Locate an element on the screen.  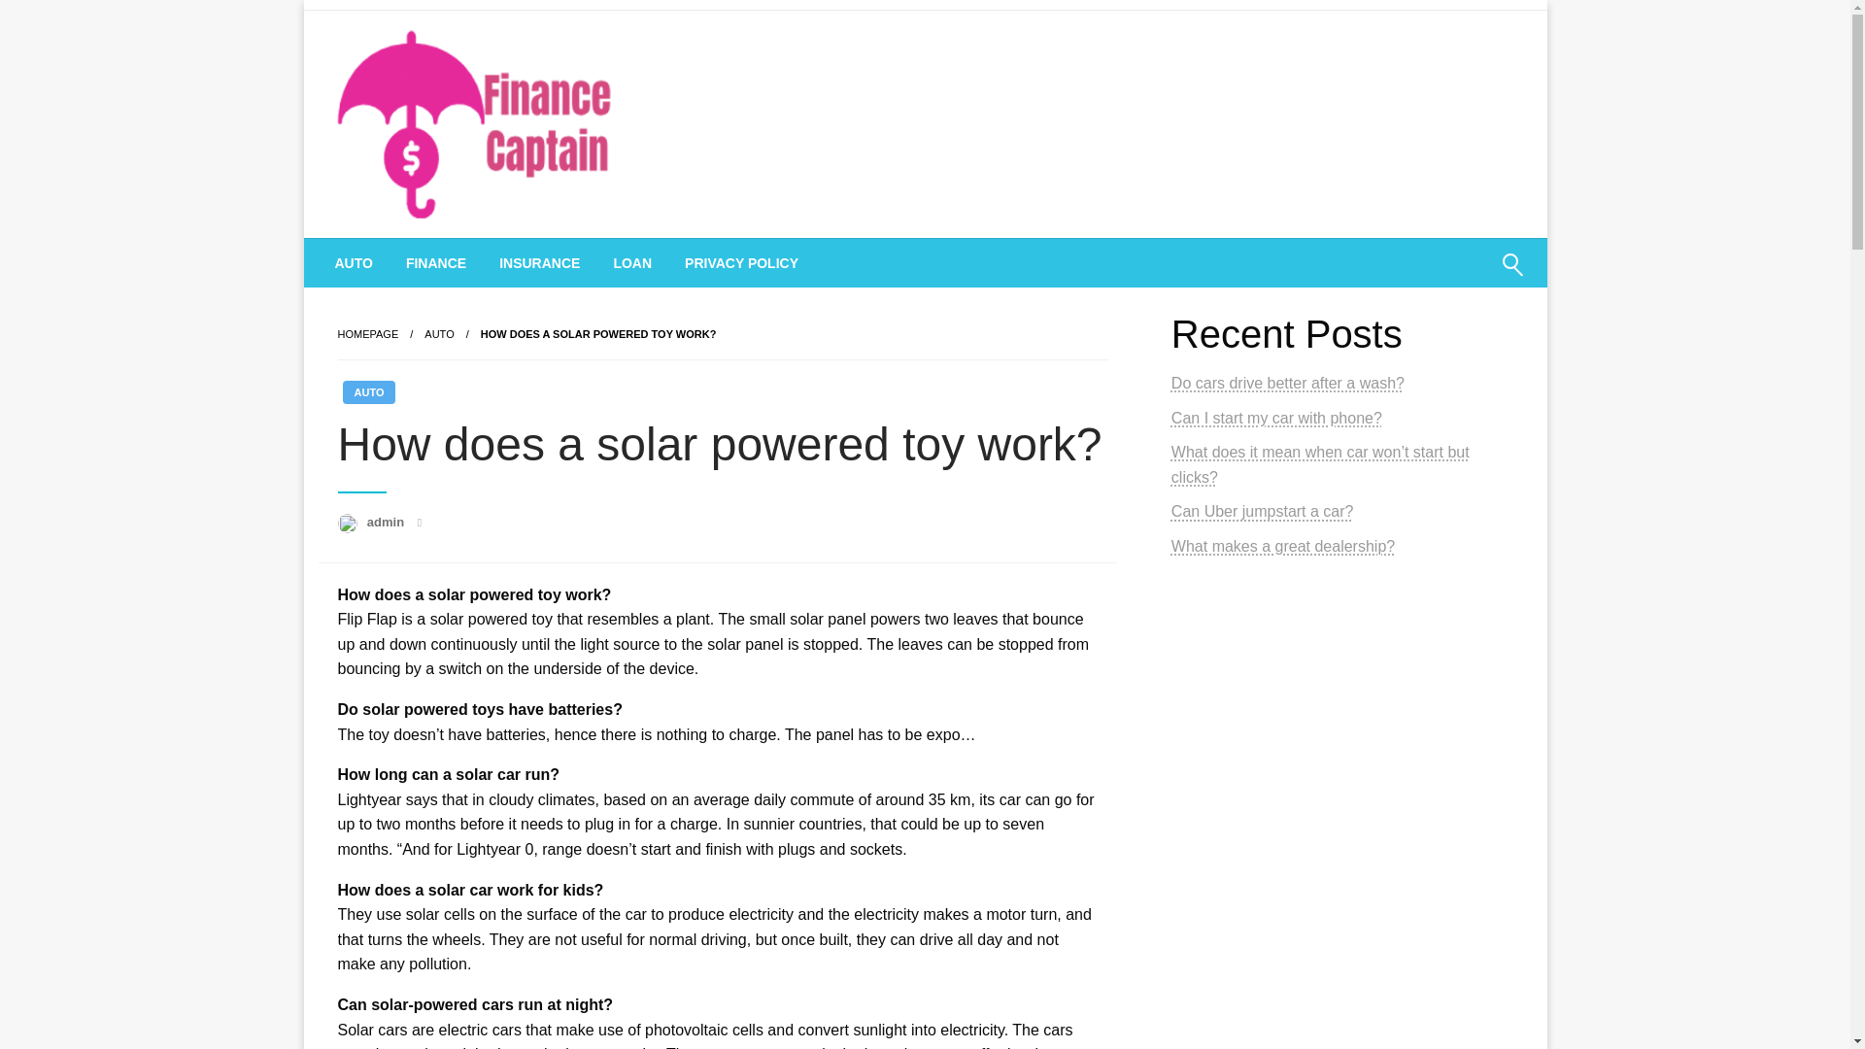
INSURANCE is located at coordinates (540, 262).